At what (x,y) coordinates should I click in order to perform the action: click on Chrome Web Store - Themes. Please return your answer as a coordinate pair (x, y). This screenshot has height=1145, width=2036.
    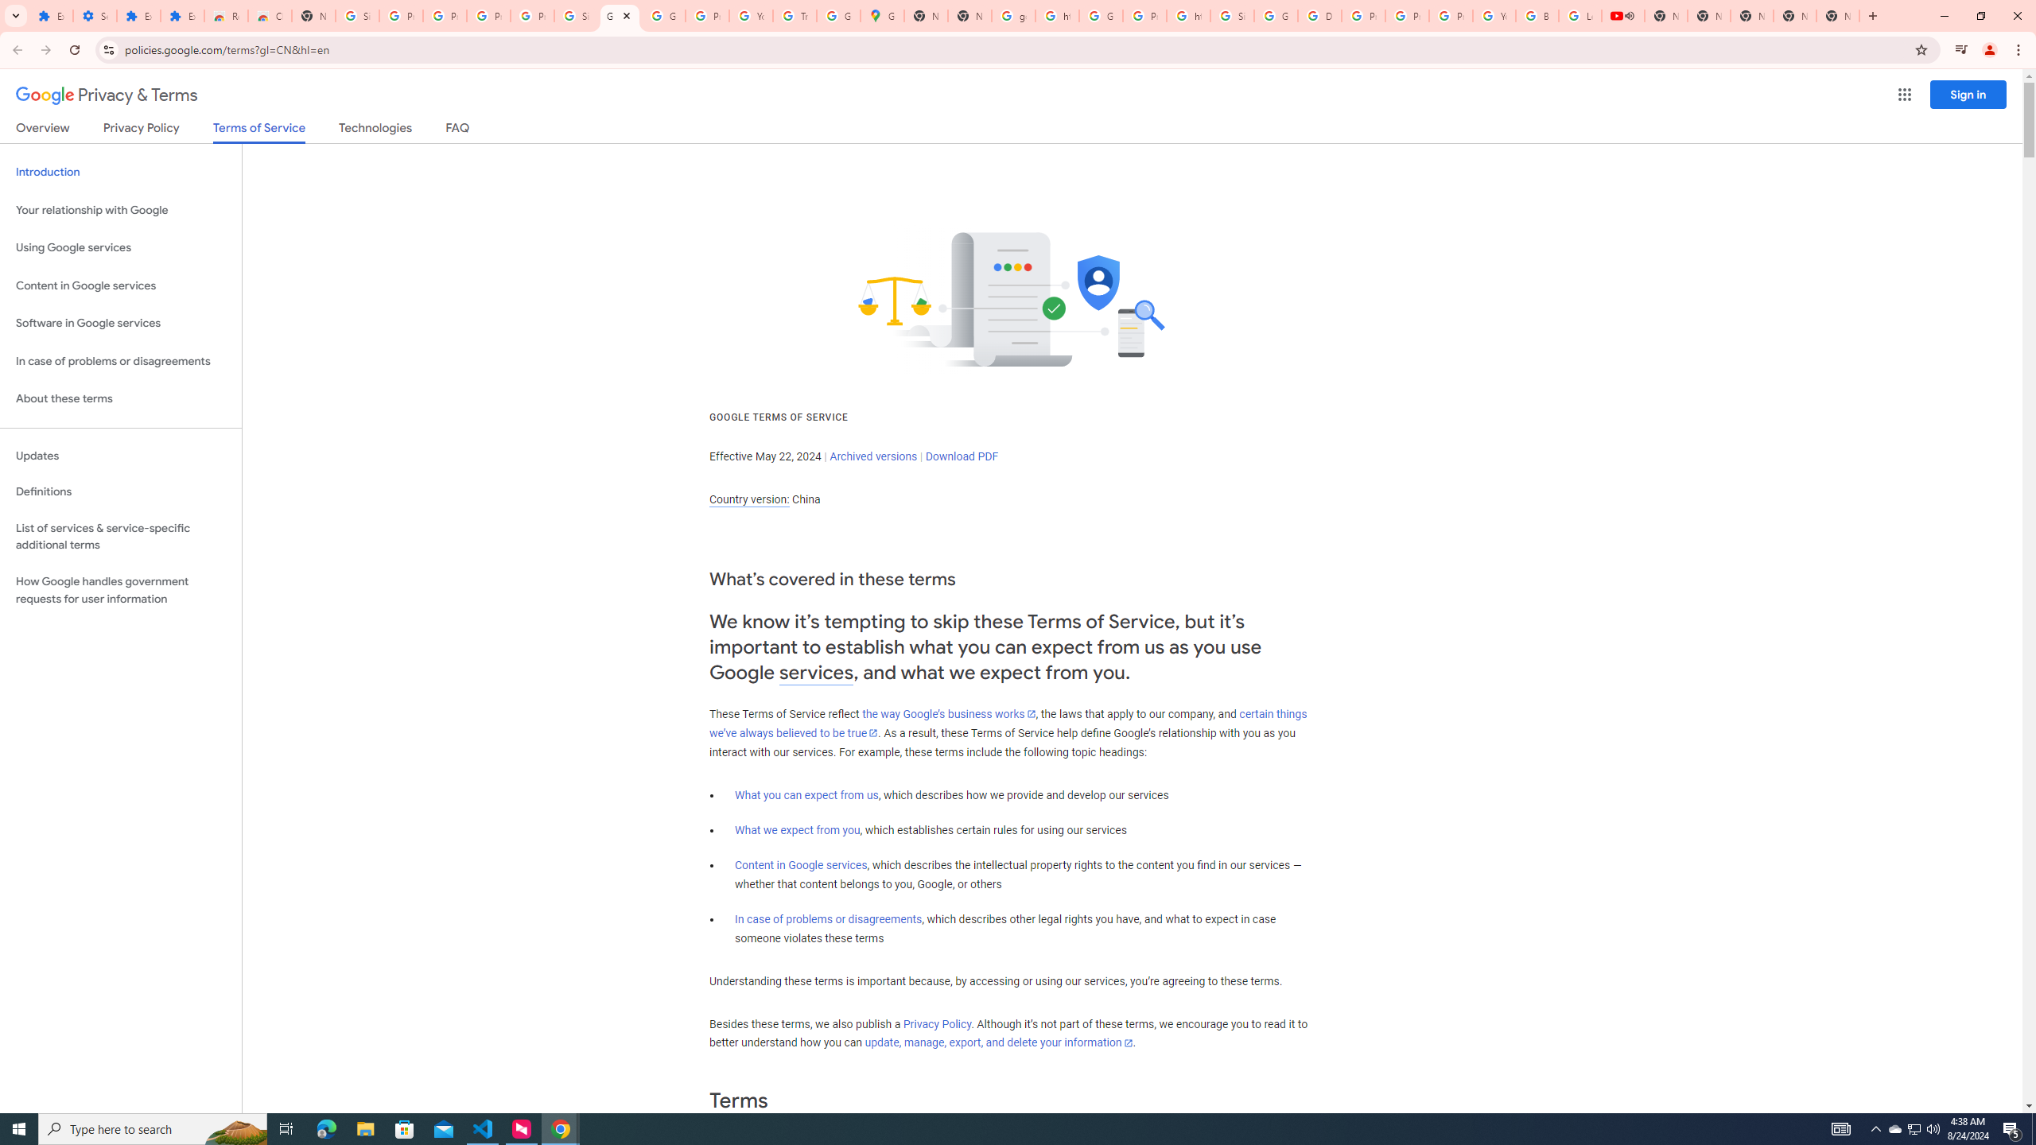
    Looking at the image, I should click on (270, 16).